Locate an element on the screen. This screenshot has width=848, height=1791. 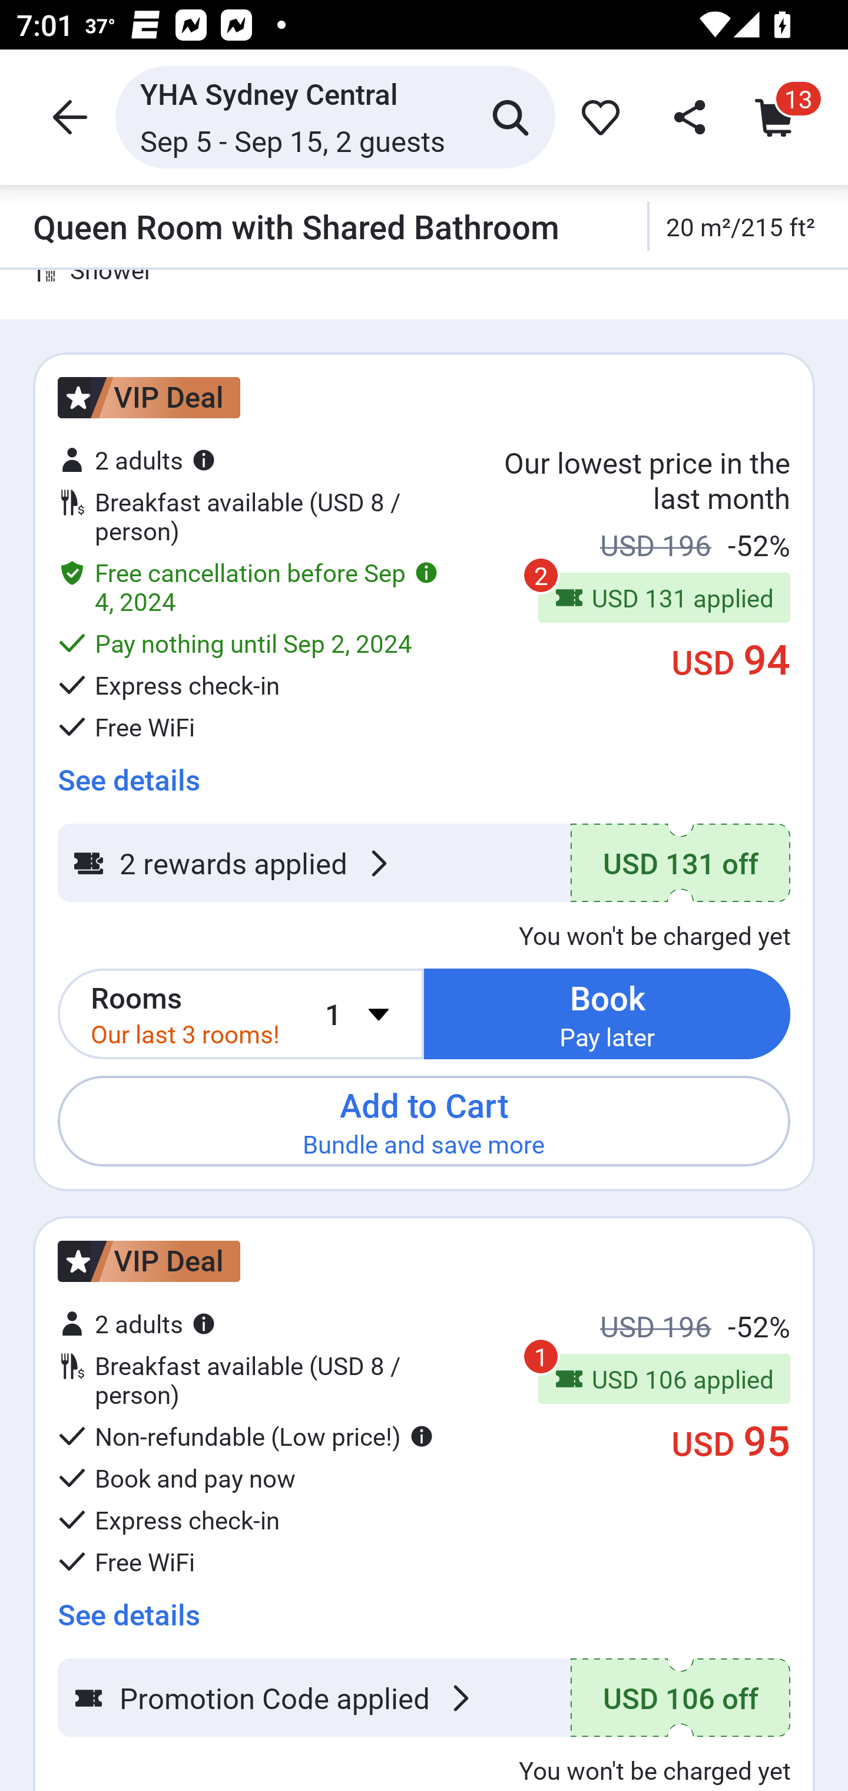
2 rewards applied USD 131 off is located at coordinates (424, 863).